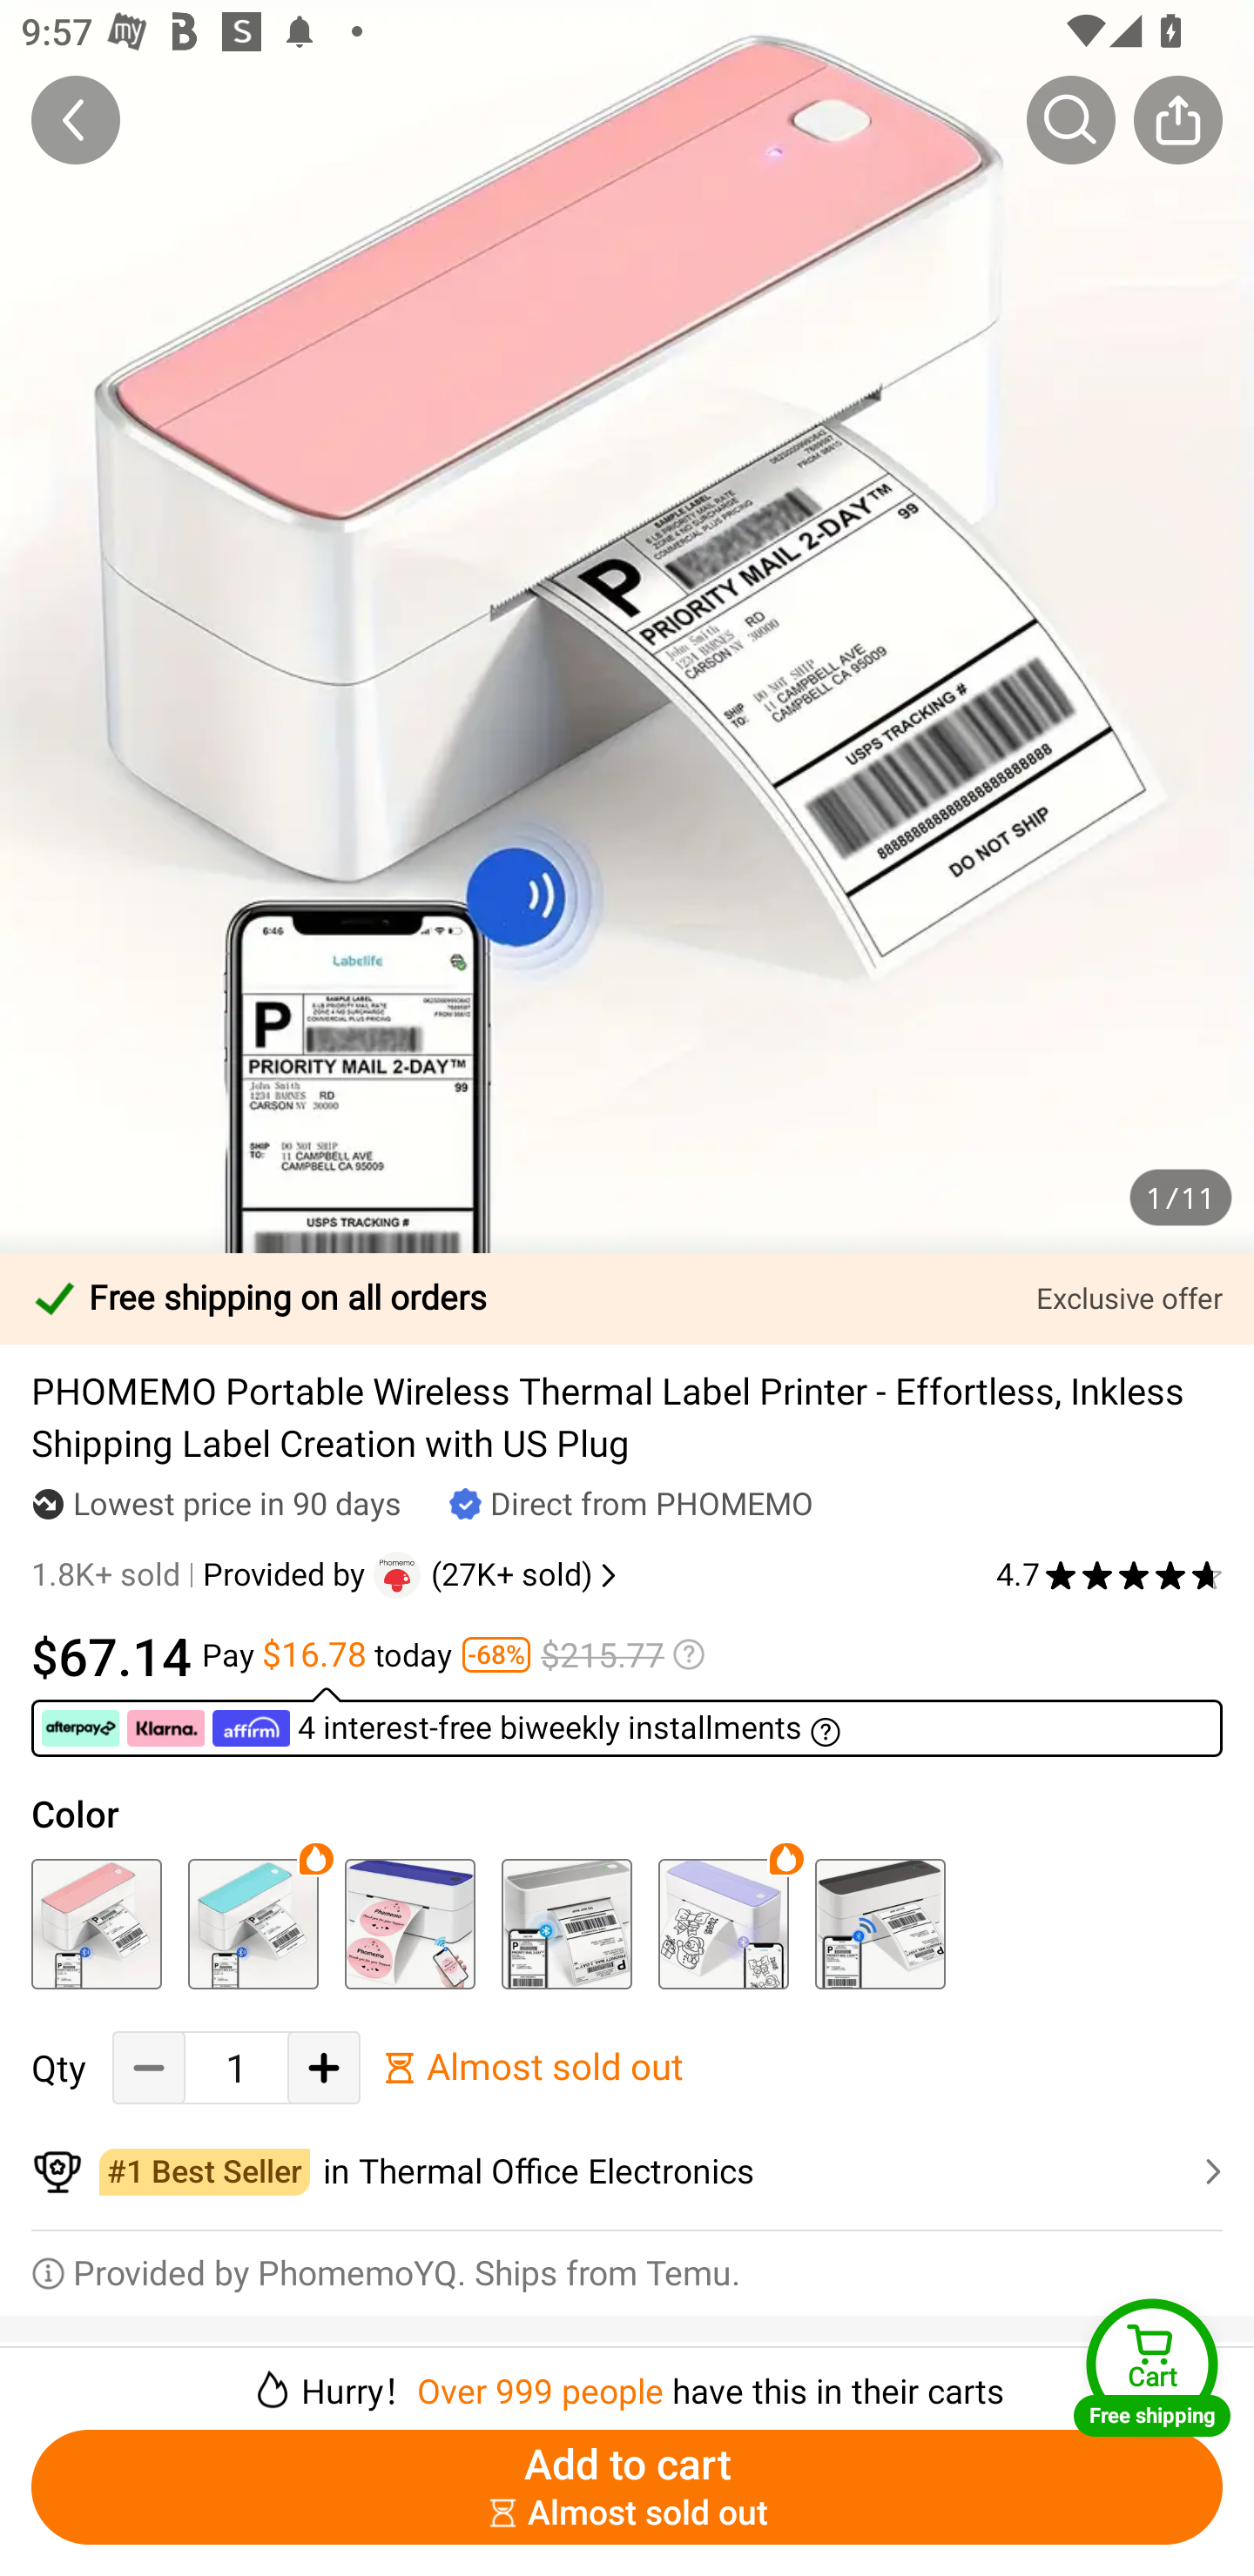 The height and width of the screenshot is (2576, 1254). I want to click on Back, so click(76, 119).